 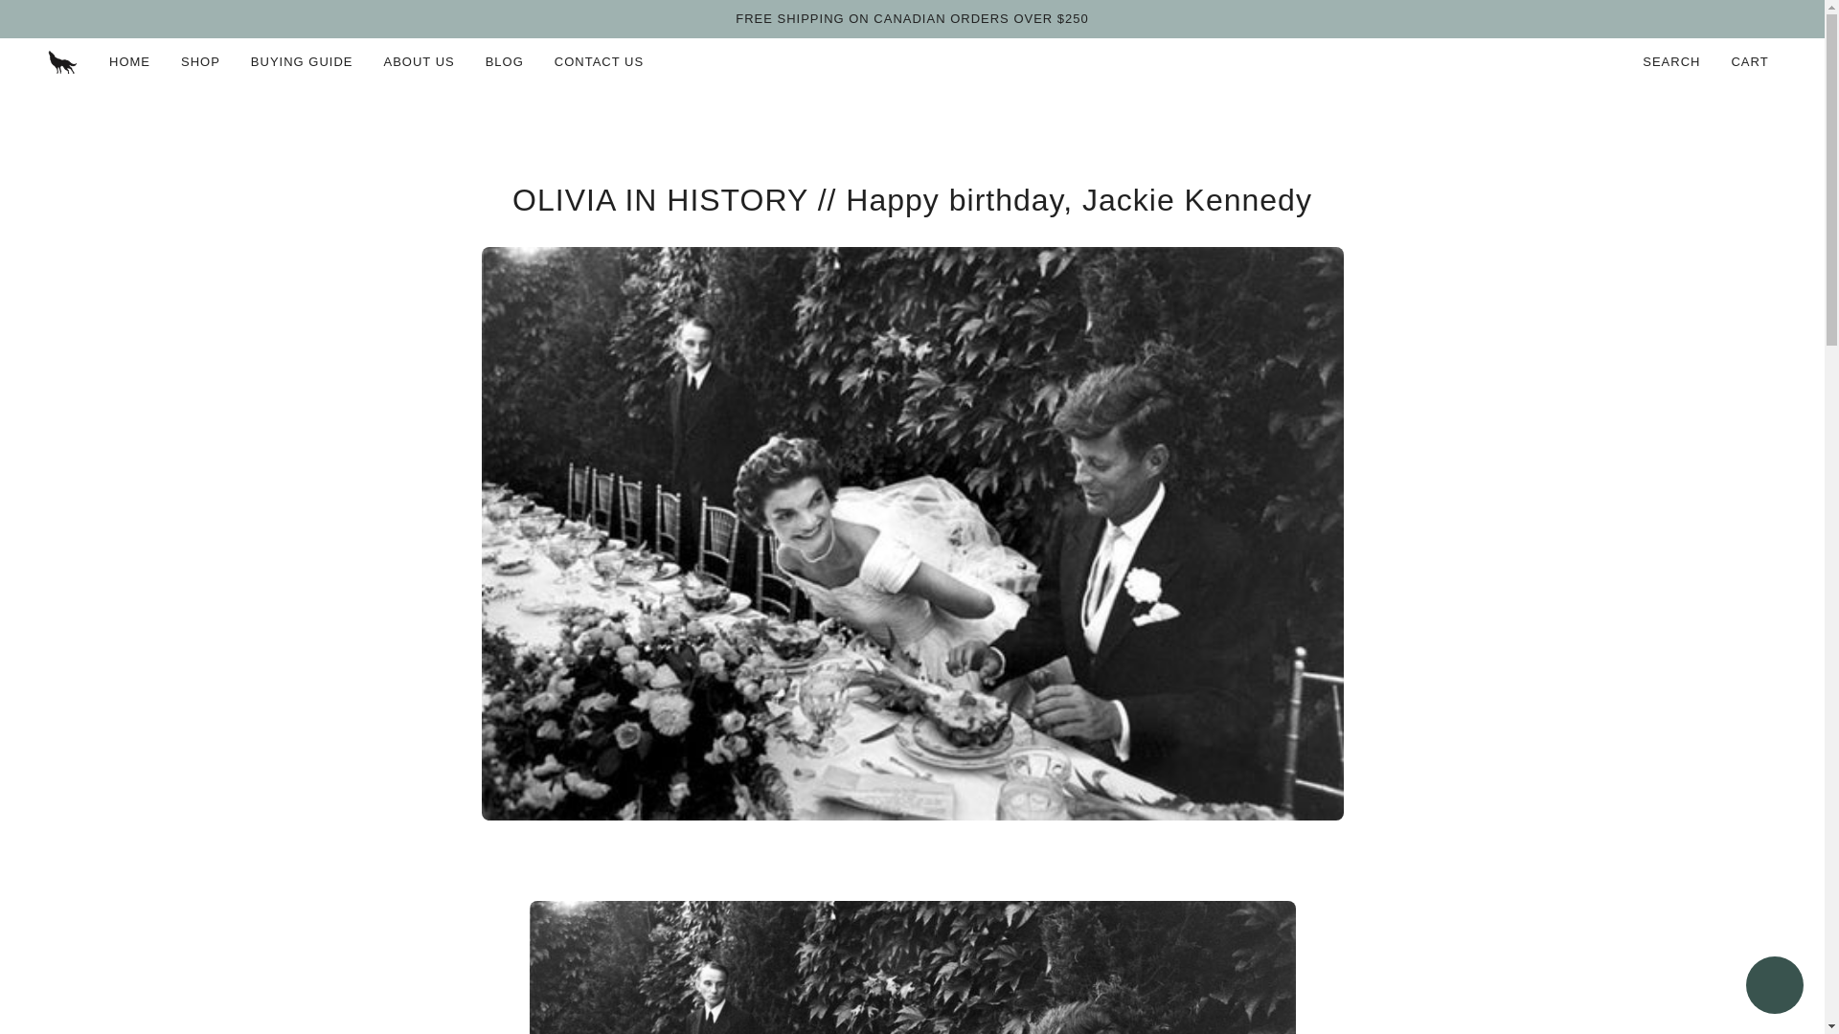 What do you see at coordinates (62, 62) in the screenshot?
I see `OLIVIA THE WOLF` at bounding box center [62, 62].